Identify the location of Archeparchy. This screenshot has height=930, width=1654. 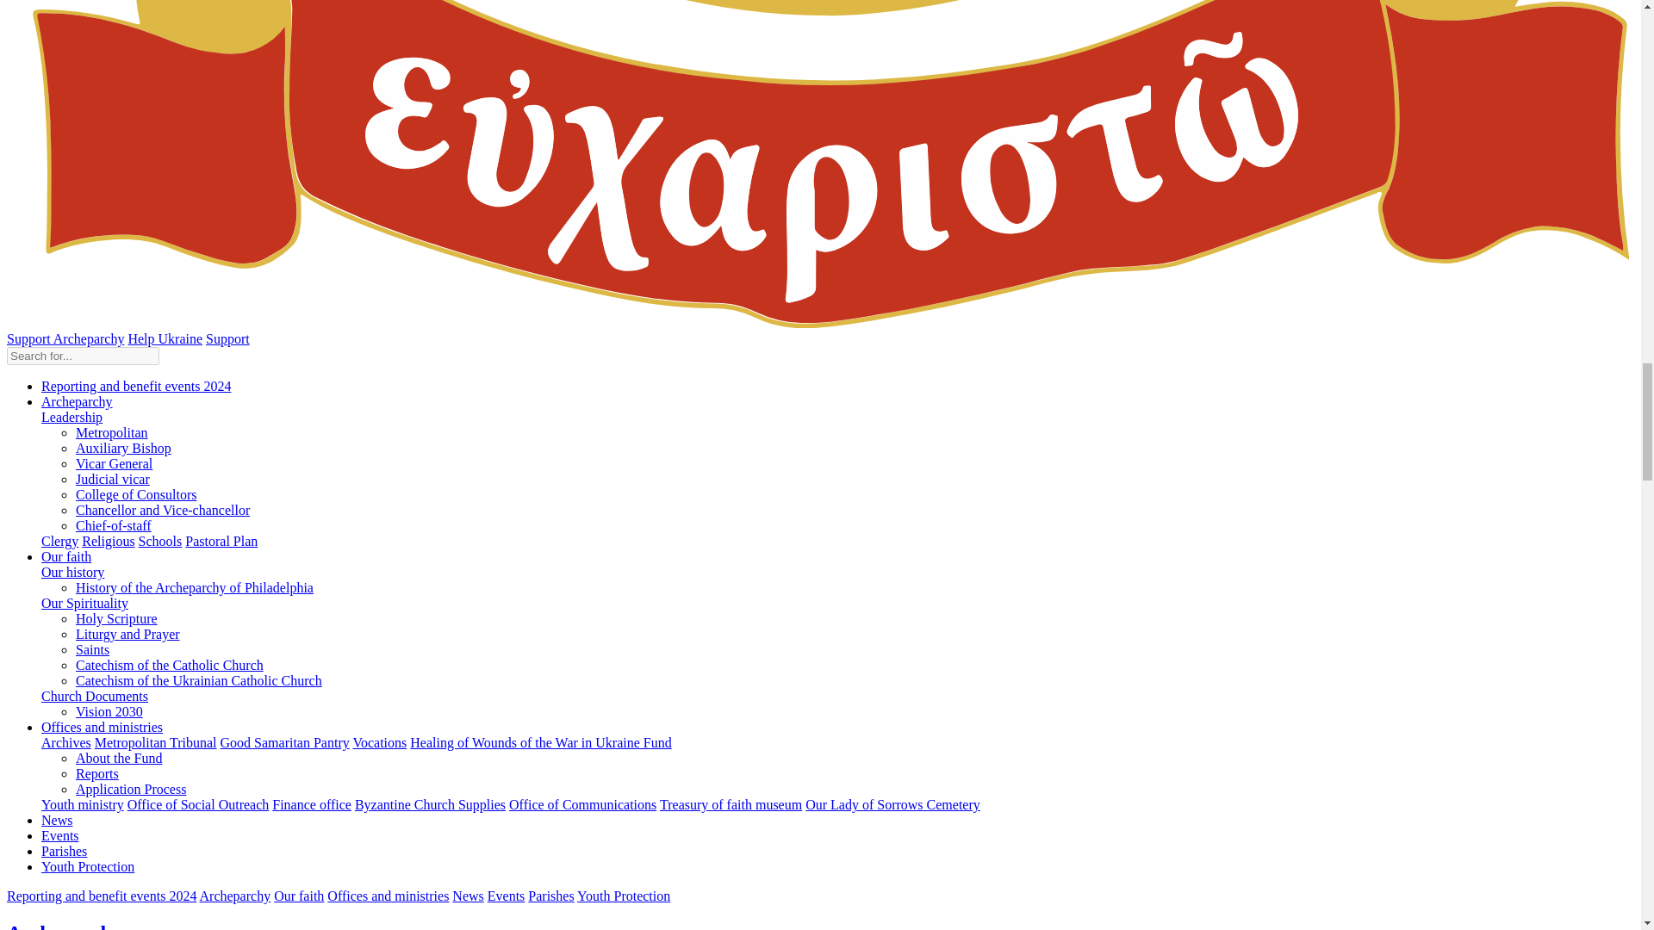
(77, 401).